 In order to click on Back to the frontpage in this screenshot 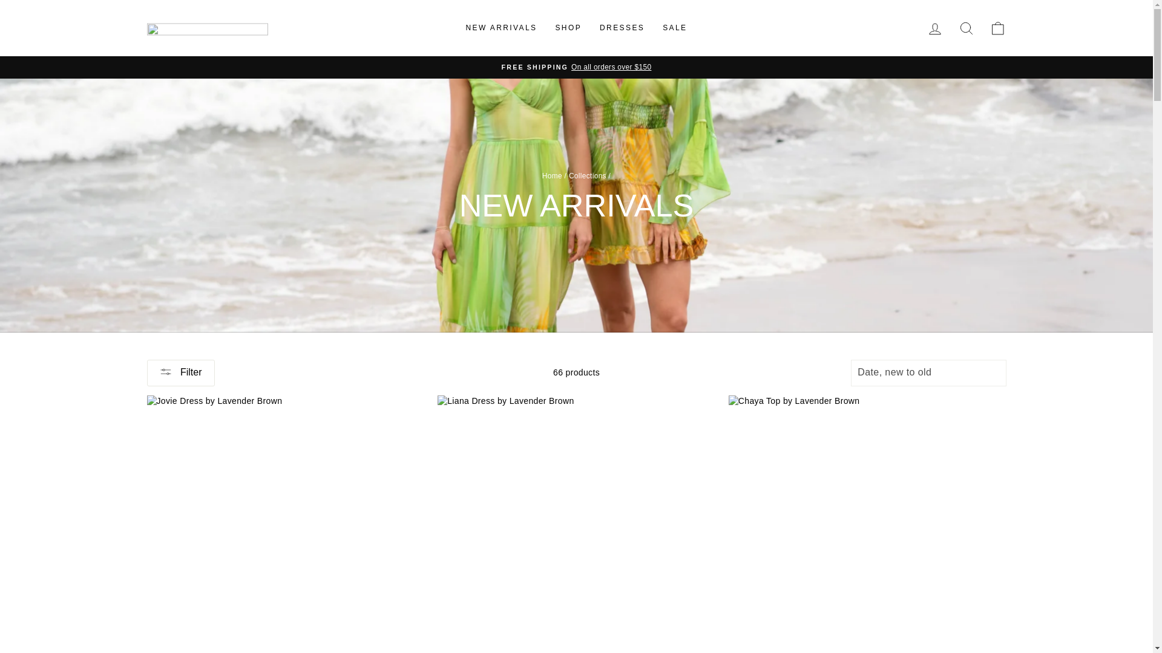, I will do `click(552, 176)`.